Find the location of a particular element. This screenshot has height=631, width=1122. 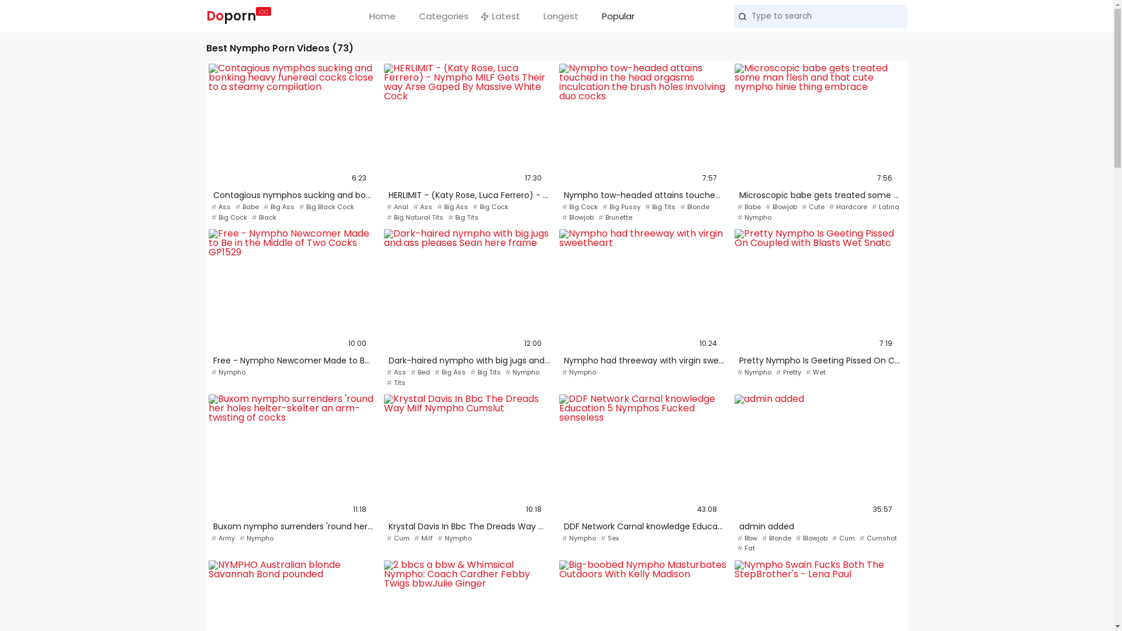

Bed is located at coordinates (420, 373).